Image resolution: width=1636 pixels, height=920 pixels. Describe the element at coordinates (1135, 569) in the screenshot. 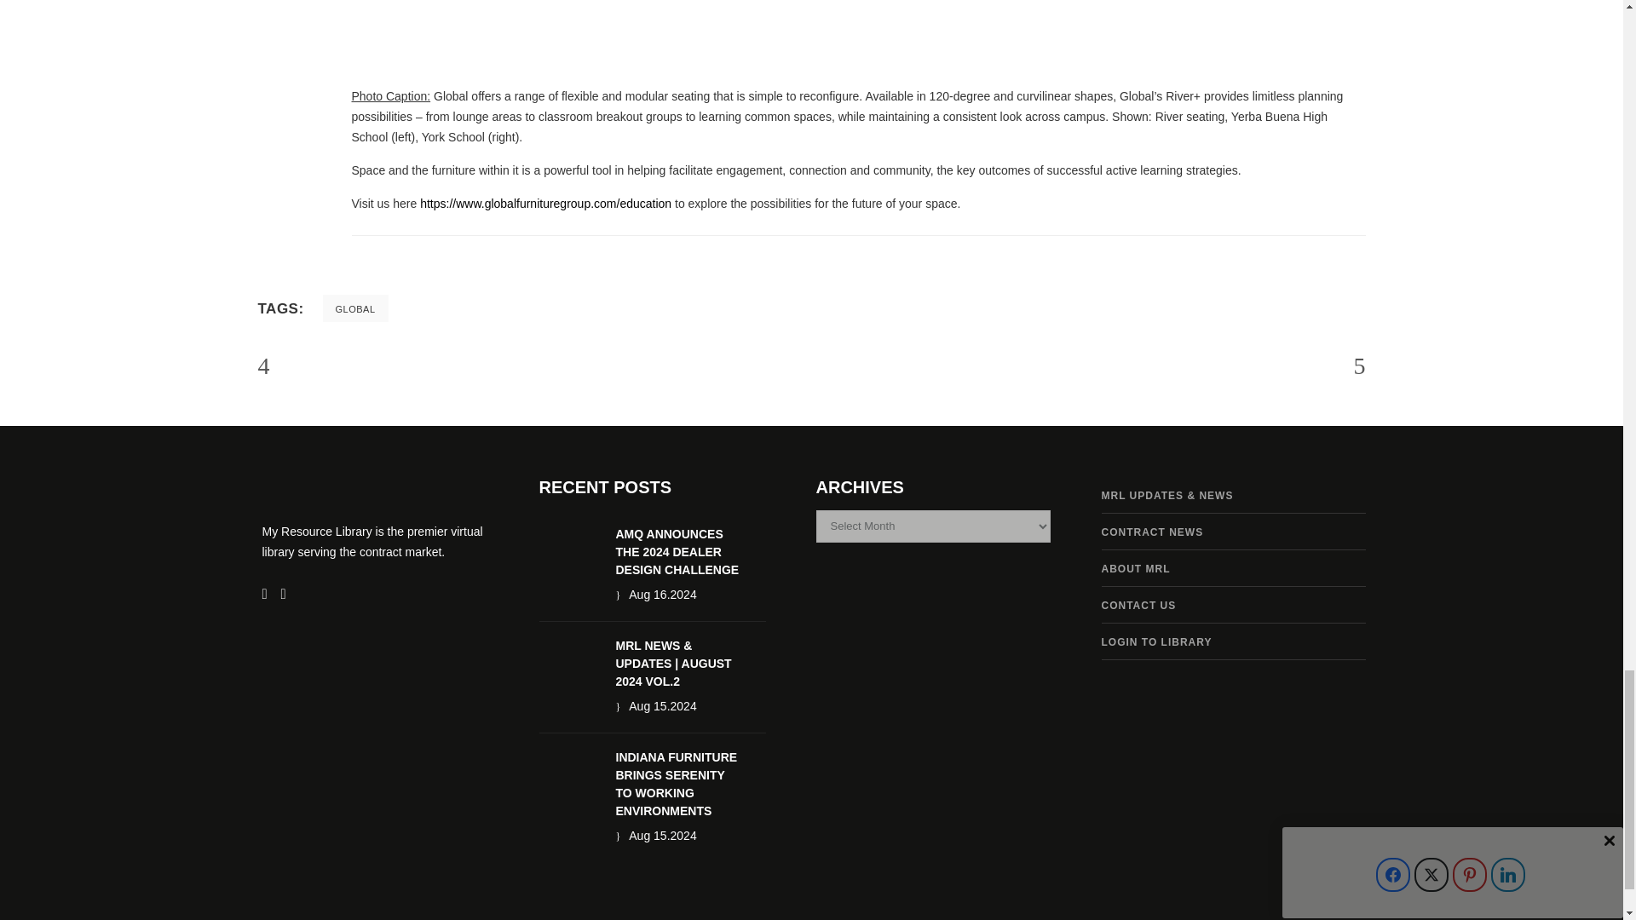

I see `ABOUT MRL` at that location.